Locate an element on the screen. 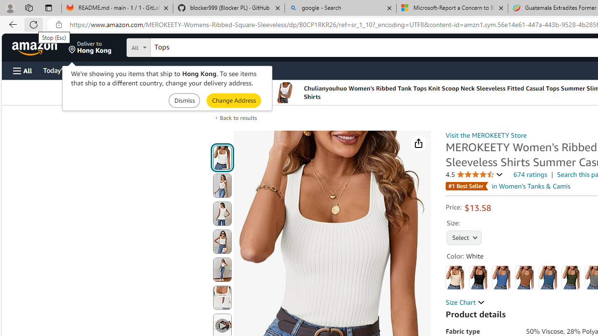  674 ratings is located at coordinates (531, 175).